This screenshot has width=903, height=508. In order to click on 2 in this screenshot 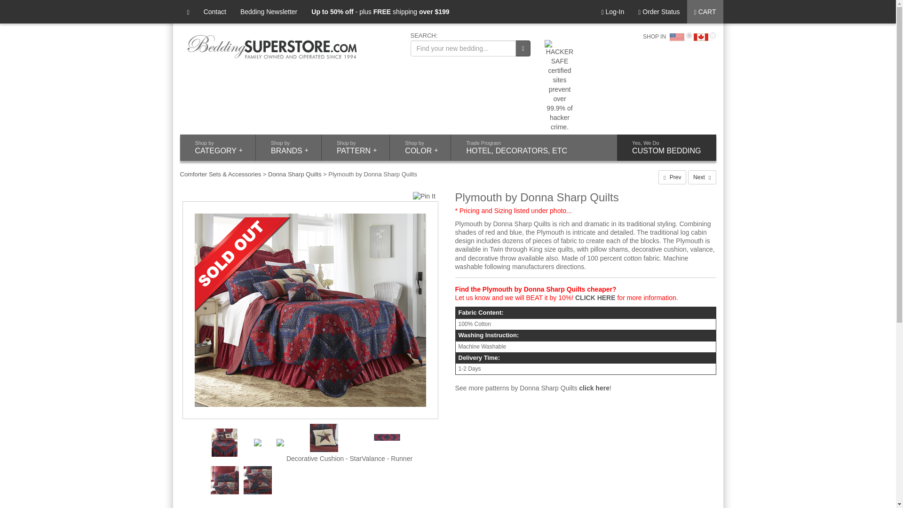, I will do `click(713, 36)`.